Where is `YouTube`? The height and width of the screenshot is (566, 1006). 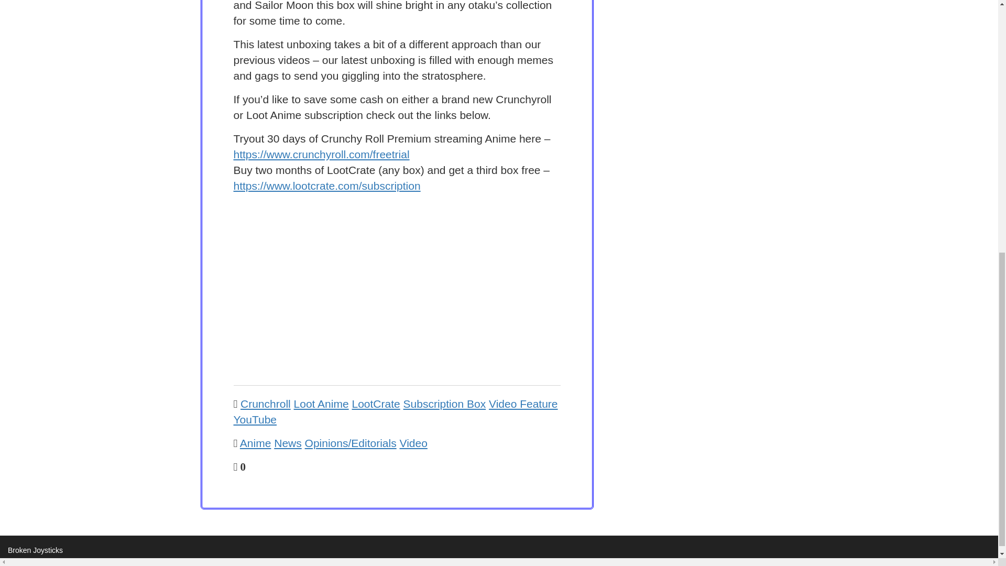 YouTube is located at coordinates (255, 419).